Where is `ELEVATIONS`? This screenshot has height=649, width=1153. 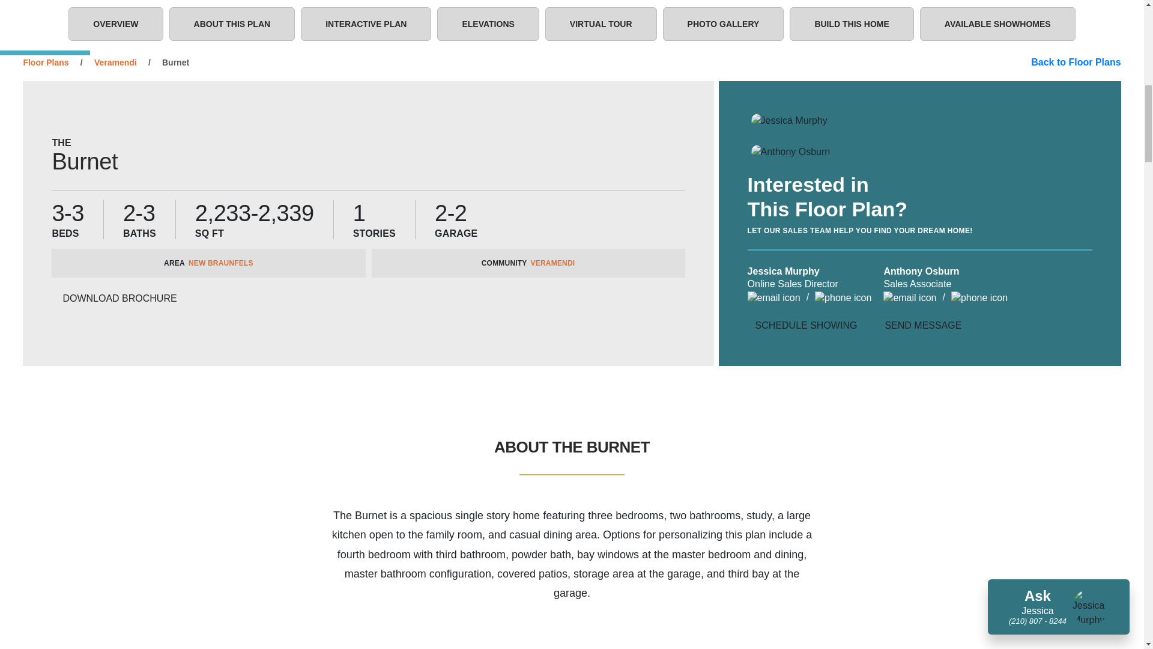
ELEVATIONS is located at coordinates (488, 24).